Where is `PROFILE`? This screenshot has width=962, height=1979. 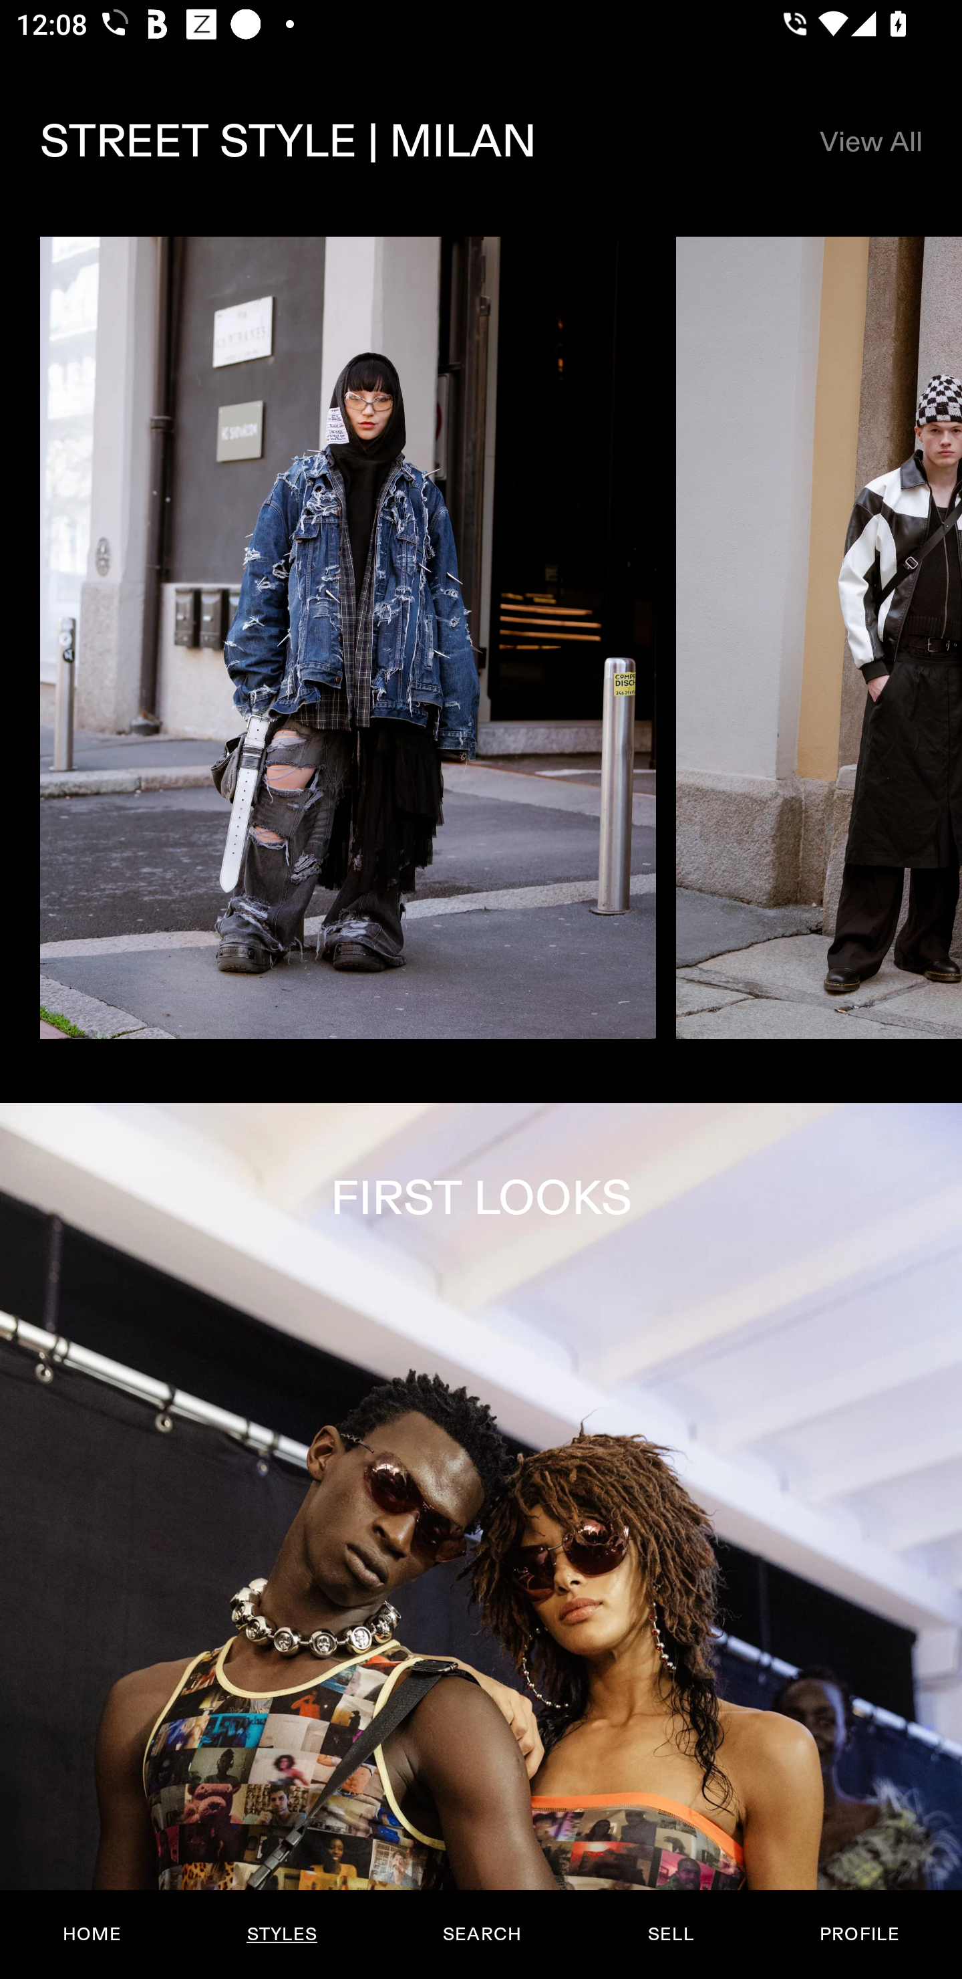
PROFILE is located at coordinates (859, 1934).